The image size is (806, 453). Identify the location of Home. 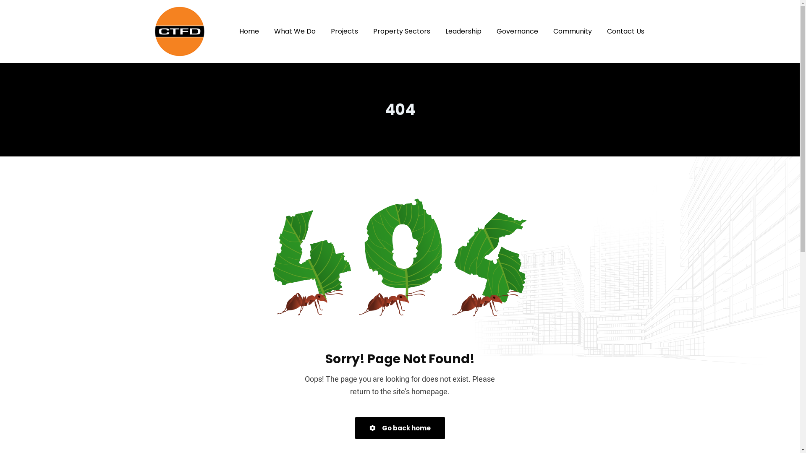
(355, 202).